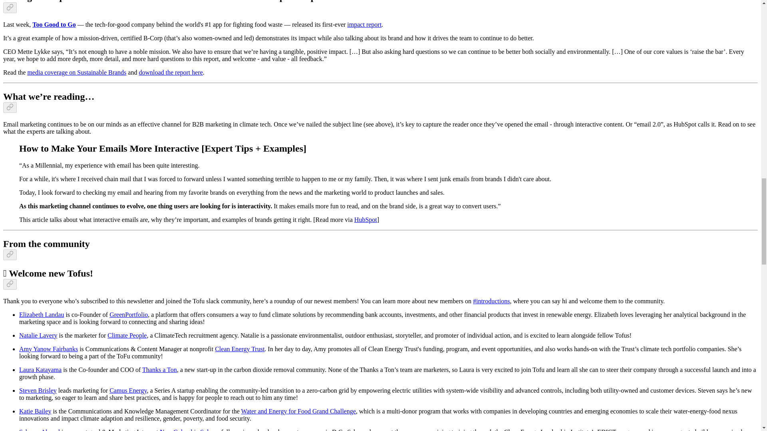 The height and width of the screenshot is (431, 767). Describe the element at coordinates (129, 314) in the screenshot. I see `GreenPortfolio` at that location.